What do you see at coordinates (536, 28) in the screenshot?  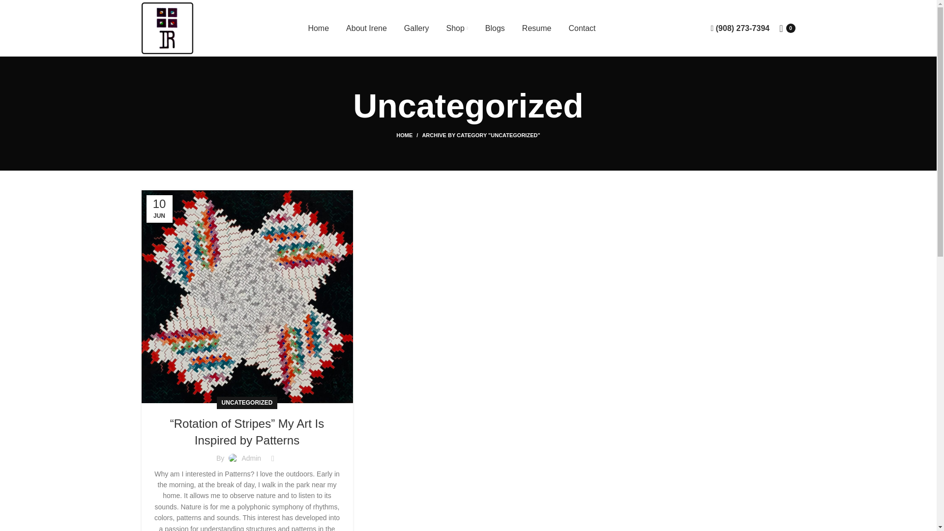 I see `Resume` at bounding box center [536, 28].